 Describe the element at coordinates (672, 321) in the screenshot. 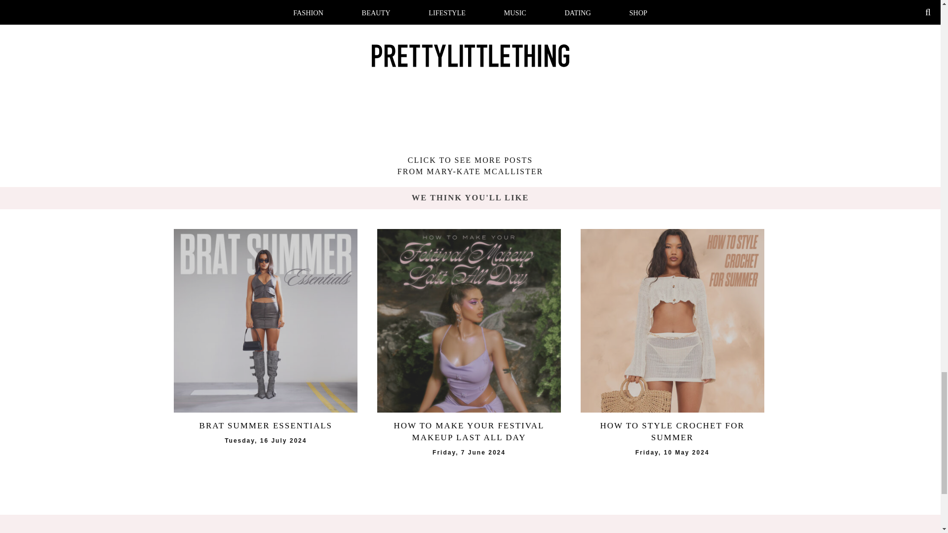

I see `How To Style Crochet For Summer` at that location.